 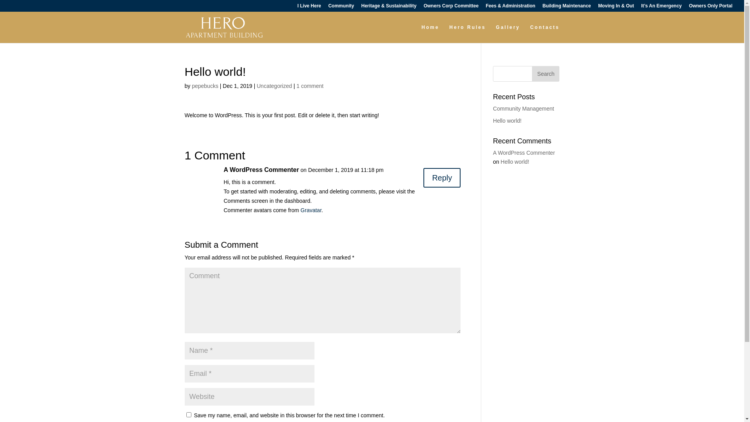 I want to click on Owners Only Portal, so click(x=711, y=8).